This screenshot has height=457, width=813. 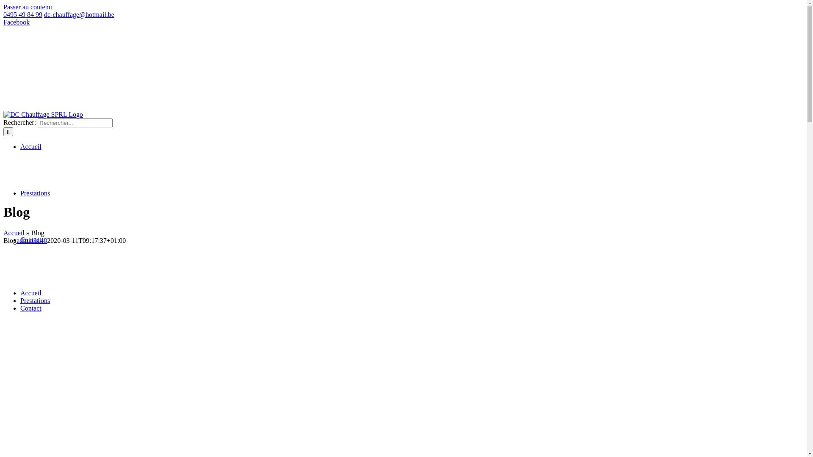 What do you see at coordinates (31, 259) in the screenshot?
I see `Contact` at bounding box center [31, 259].